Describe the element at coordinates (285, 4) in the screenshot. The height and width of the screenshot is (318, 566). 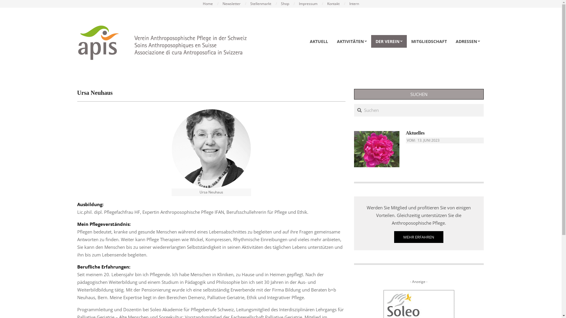
I see `Shop` at that location.